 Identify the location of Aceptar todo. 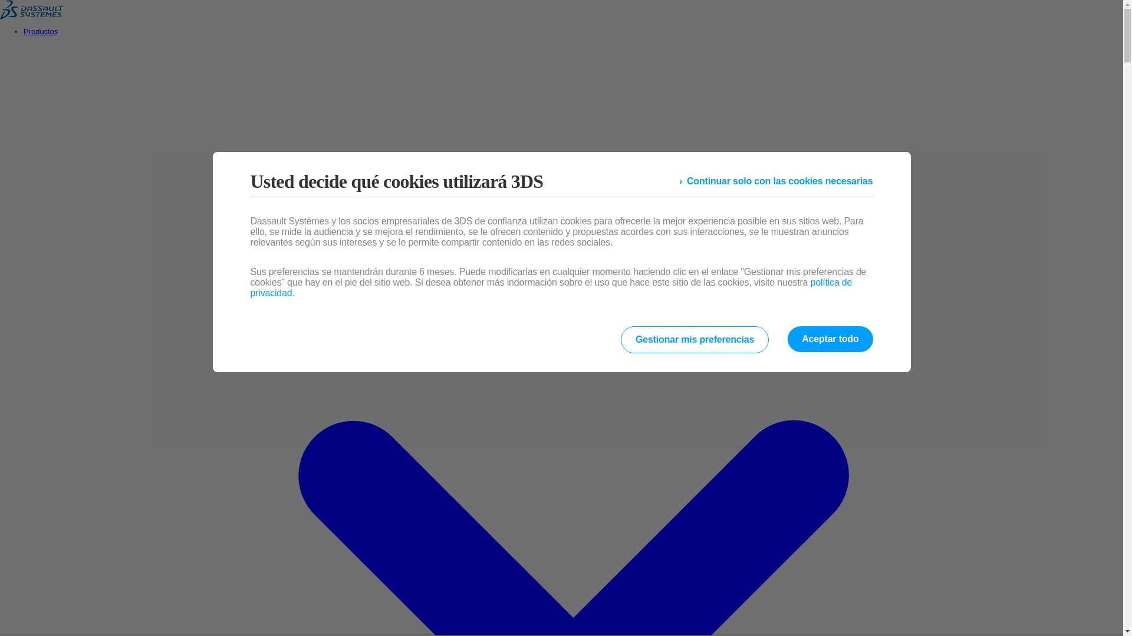
(830, 339).